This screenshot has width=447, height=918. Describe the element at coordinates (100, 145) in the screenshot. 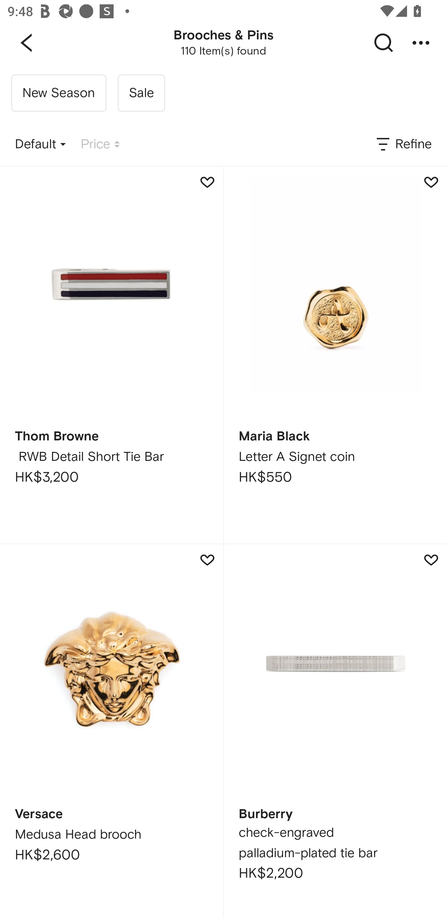

I see `Price` at that location.